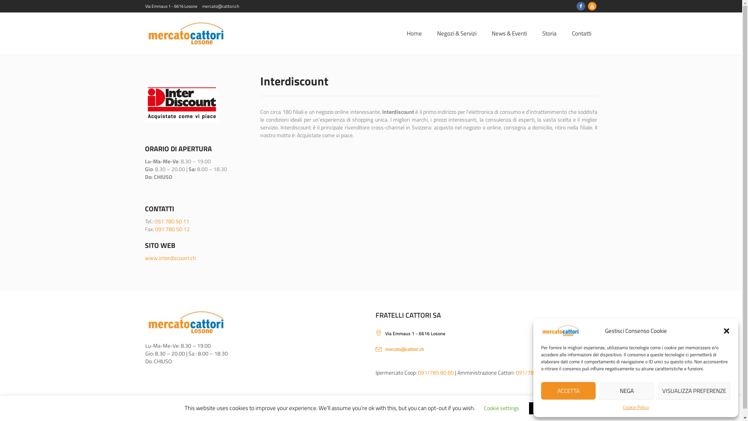 The height and width of the screenshot is (421, 748). What do you see at coordinates (414, 34) in the screenshot?
I see `Home` at bounding box center [414, 34].